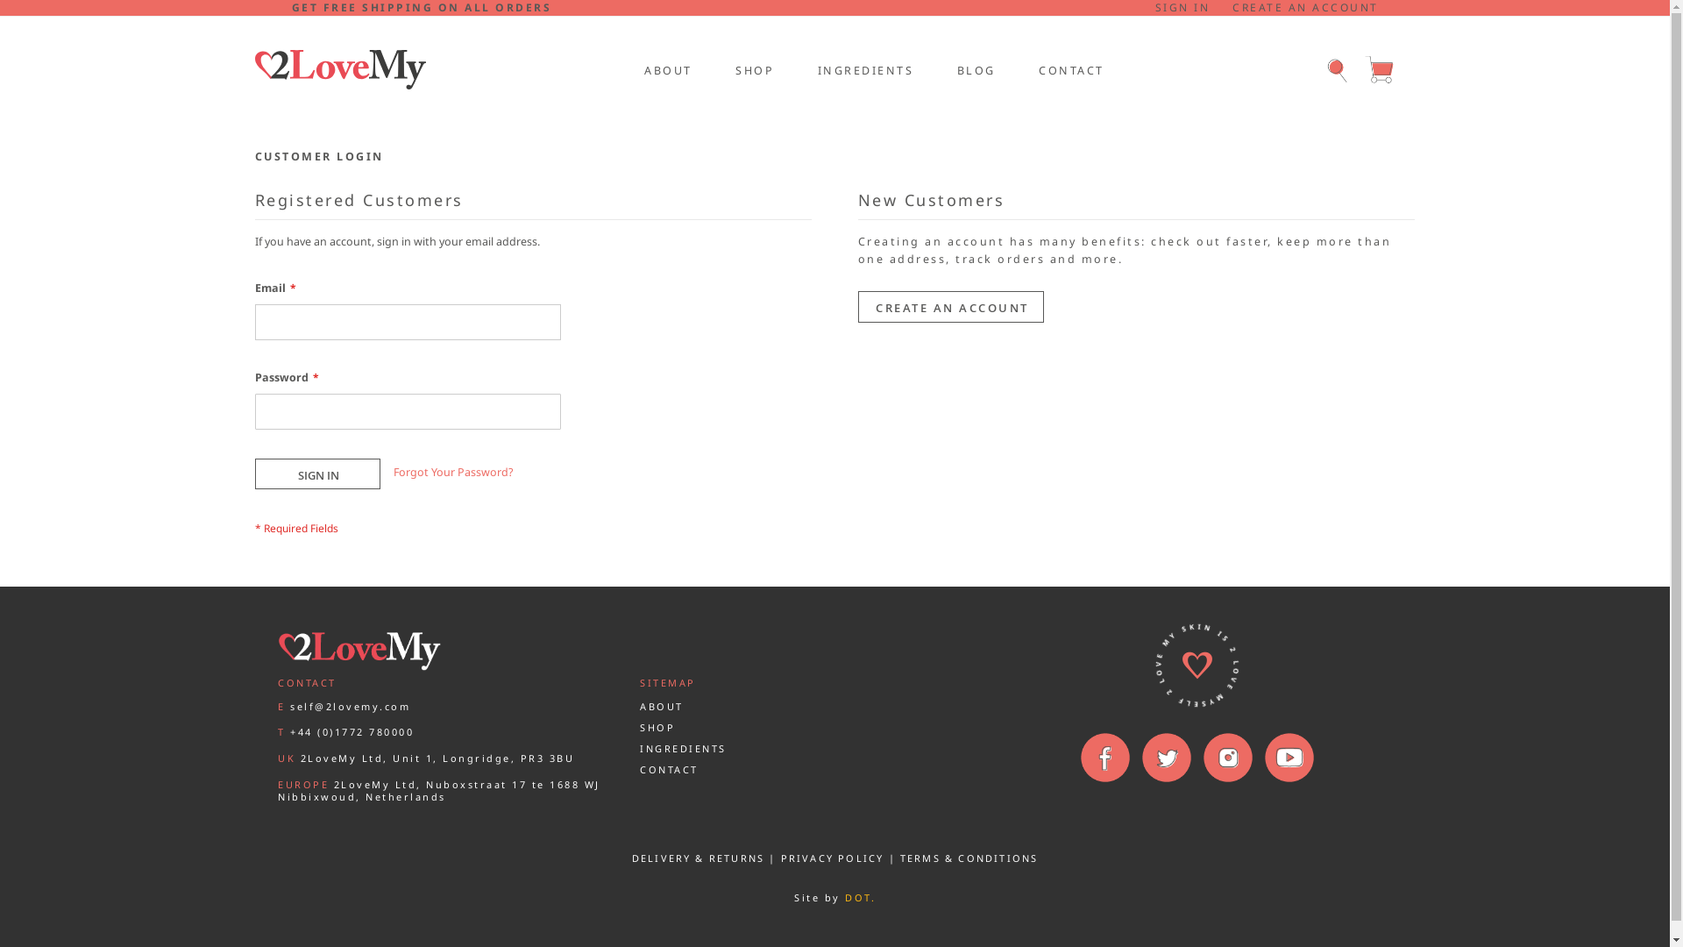 This screenshot has width=1683, height=947. What do you see at coordinates (352, 731) in the screenshot?
I see `+44 (0)1772 780000` at bounding box center [352, 731].